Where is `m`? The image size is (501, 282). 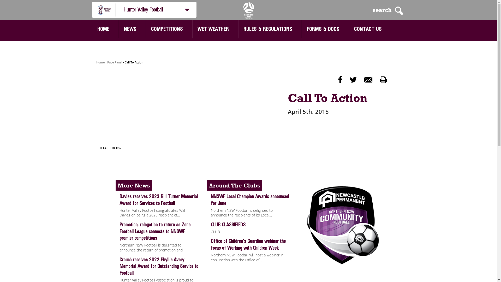 m is located at coordinates (368, 80).